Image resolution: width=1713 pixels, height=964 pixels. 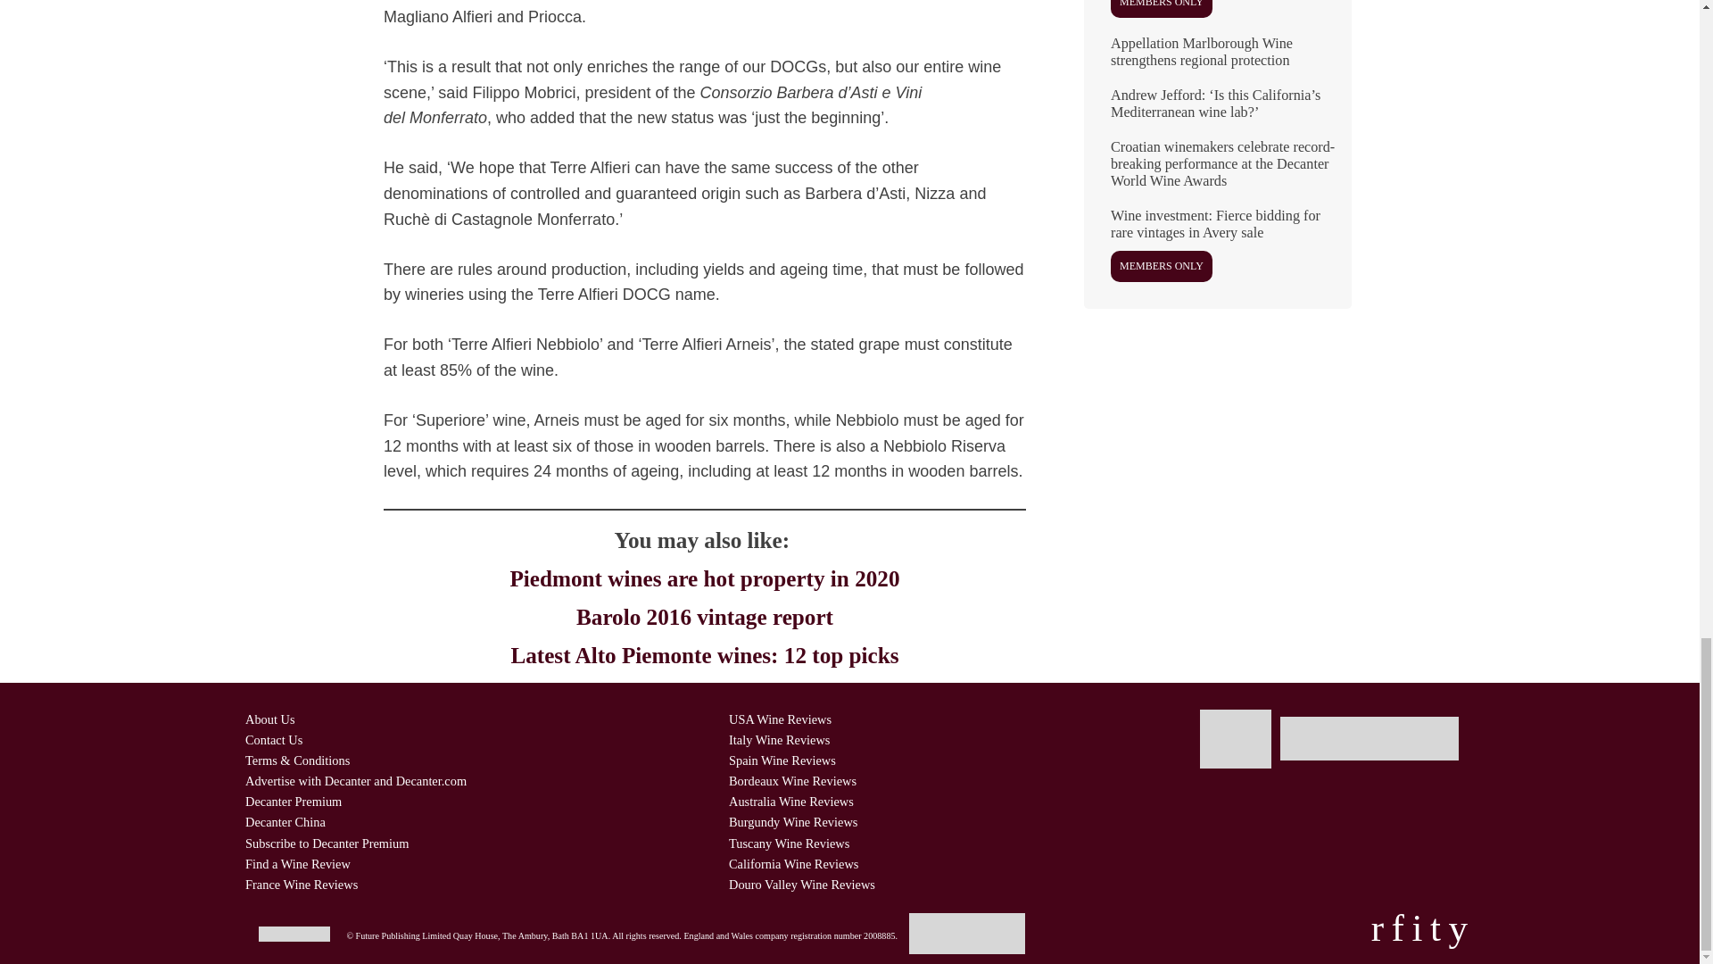 What do you see at coordinates (1217, 15) in the screenshot?
I see `Pangaea: Putting the world in a bottle` at bounding box center [1217, 15].